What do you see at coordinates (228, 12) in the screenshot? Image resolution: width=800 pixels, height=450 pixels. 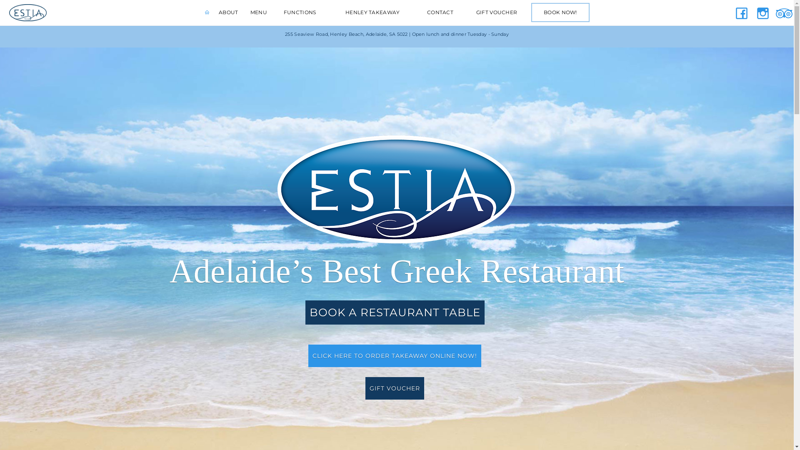 I see `ABOUT` at bounding box center [228, 12].